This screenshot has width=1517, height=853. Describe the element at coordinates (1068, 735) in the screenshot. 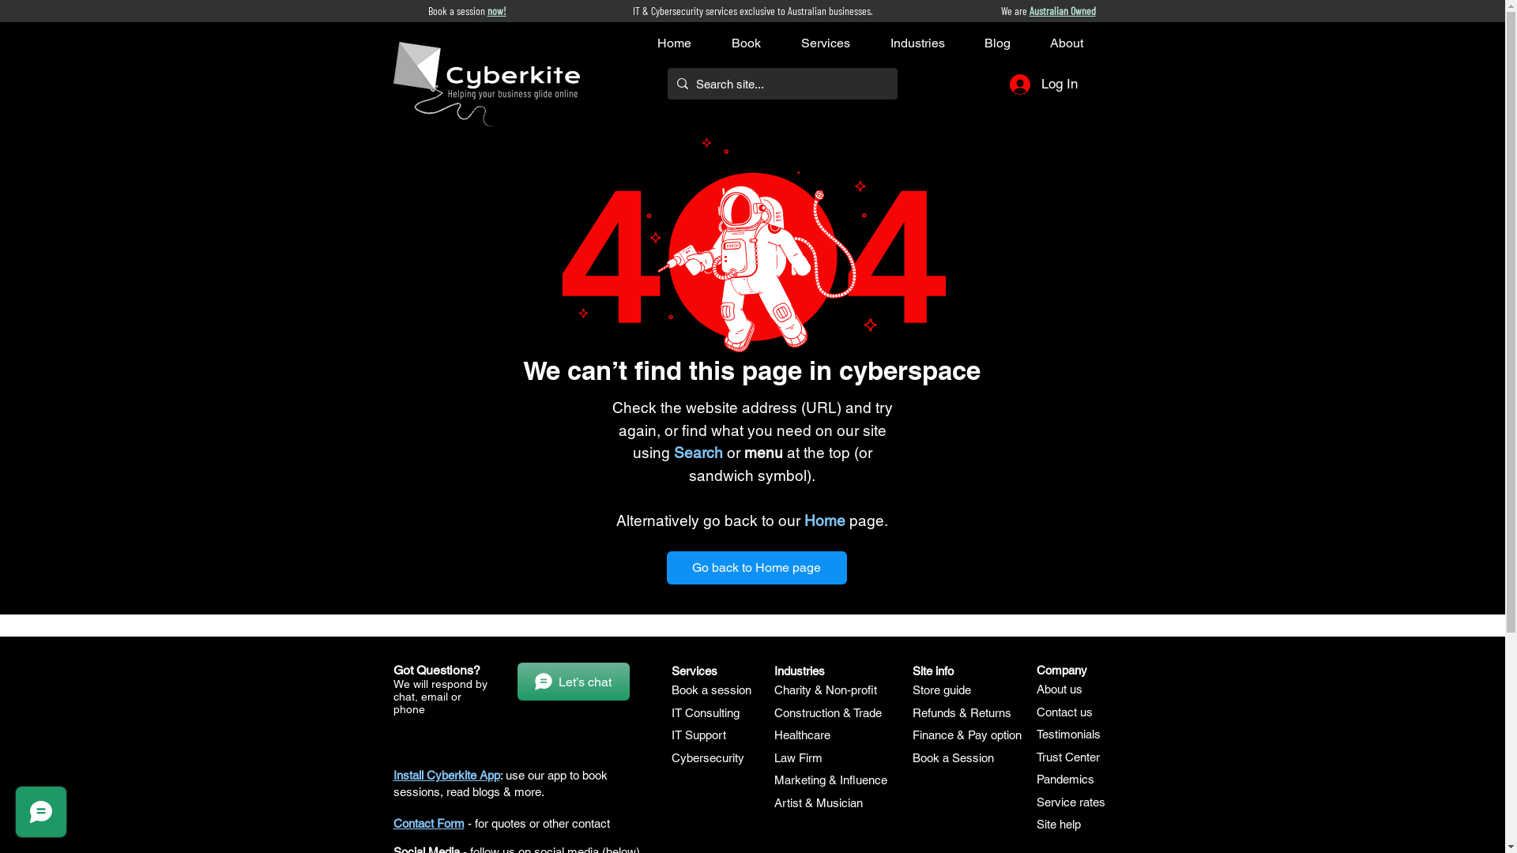

I see `Testimonials` at that location.